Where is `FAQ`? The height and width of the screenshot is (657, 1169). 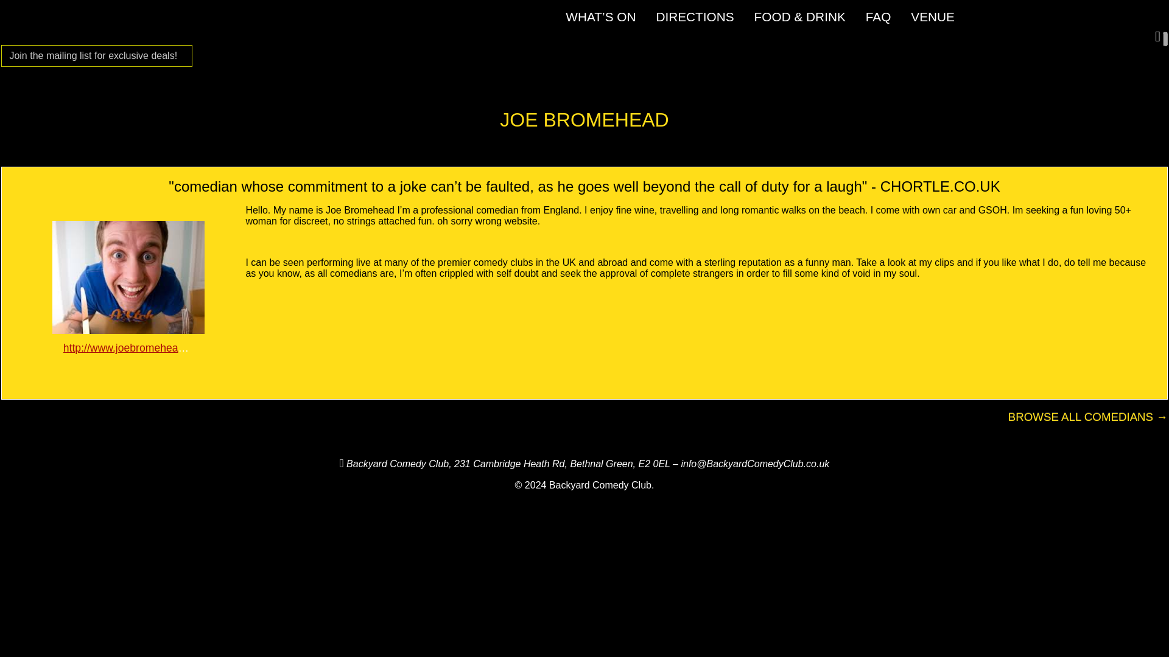
FAQ is located at coordinates (879, 16).